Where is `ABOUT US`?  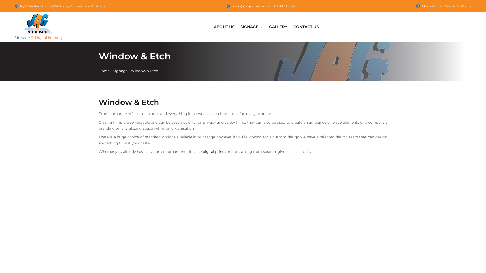 ABOUT US is located at coordinates (224, 27).